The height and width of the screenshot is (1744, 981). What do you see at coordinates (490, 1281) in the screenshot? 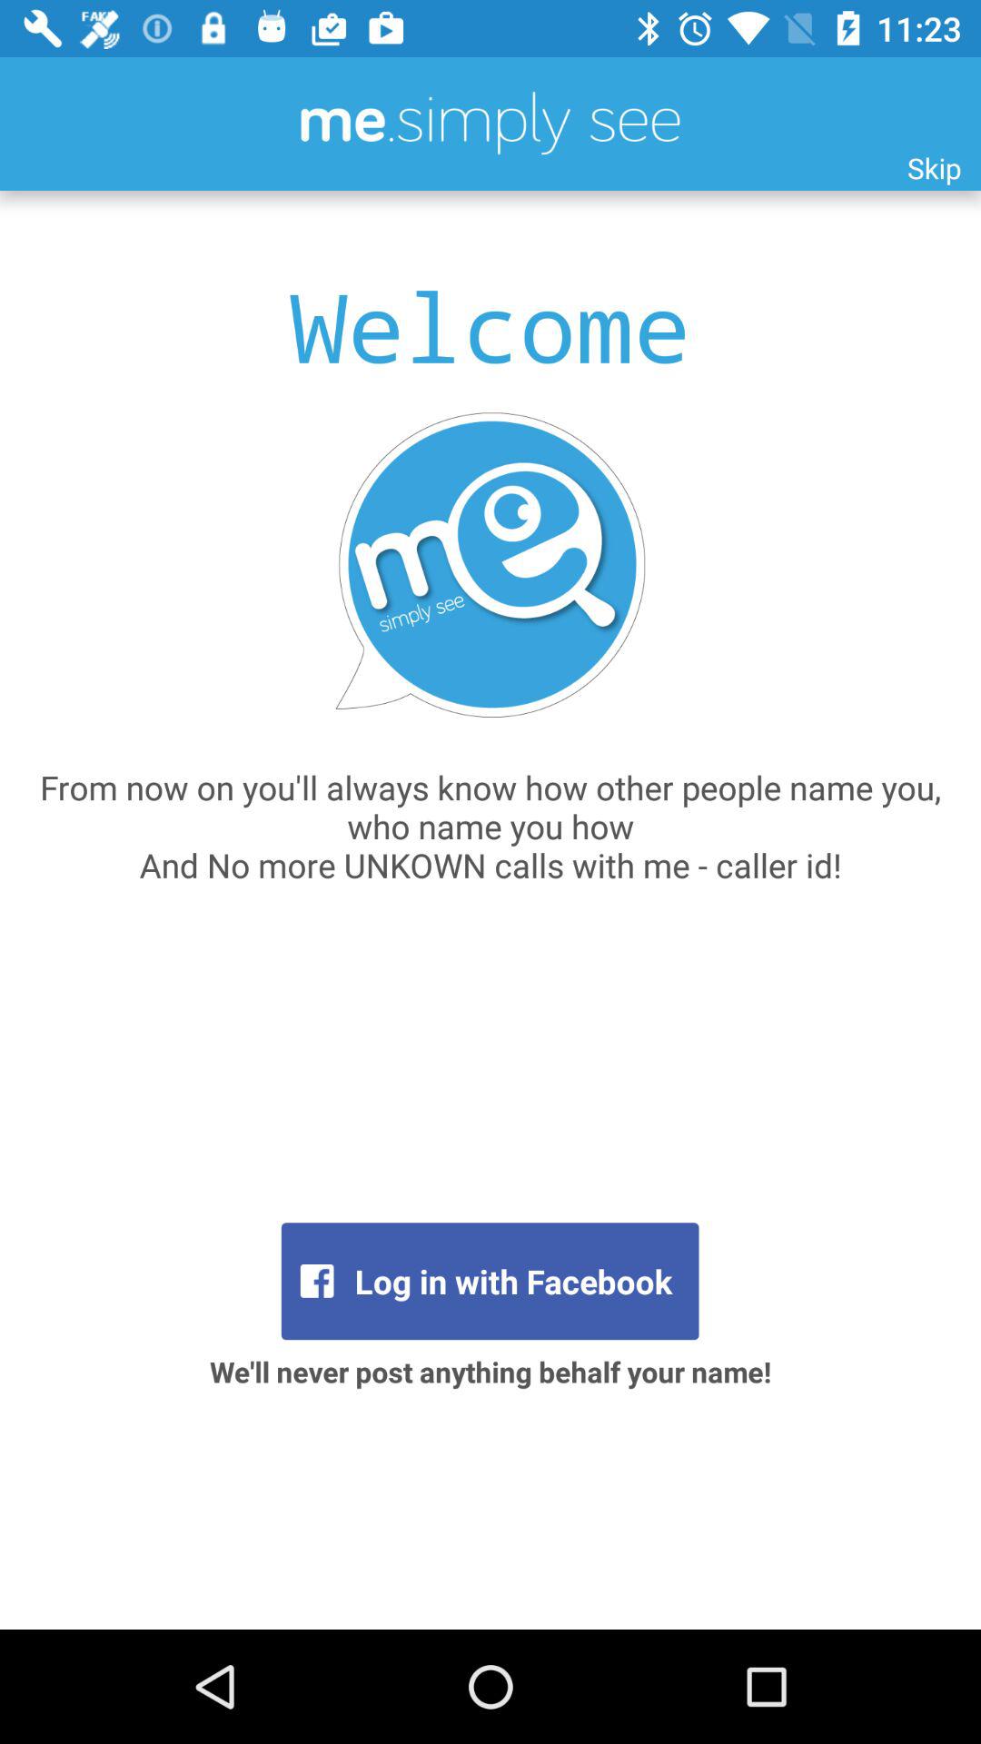
I see `turn on the icon above the we ll never` at bounding box center [490, 1281].